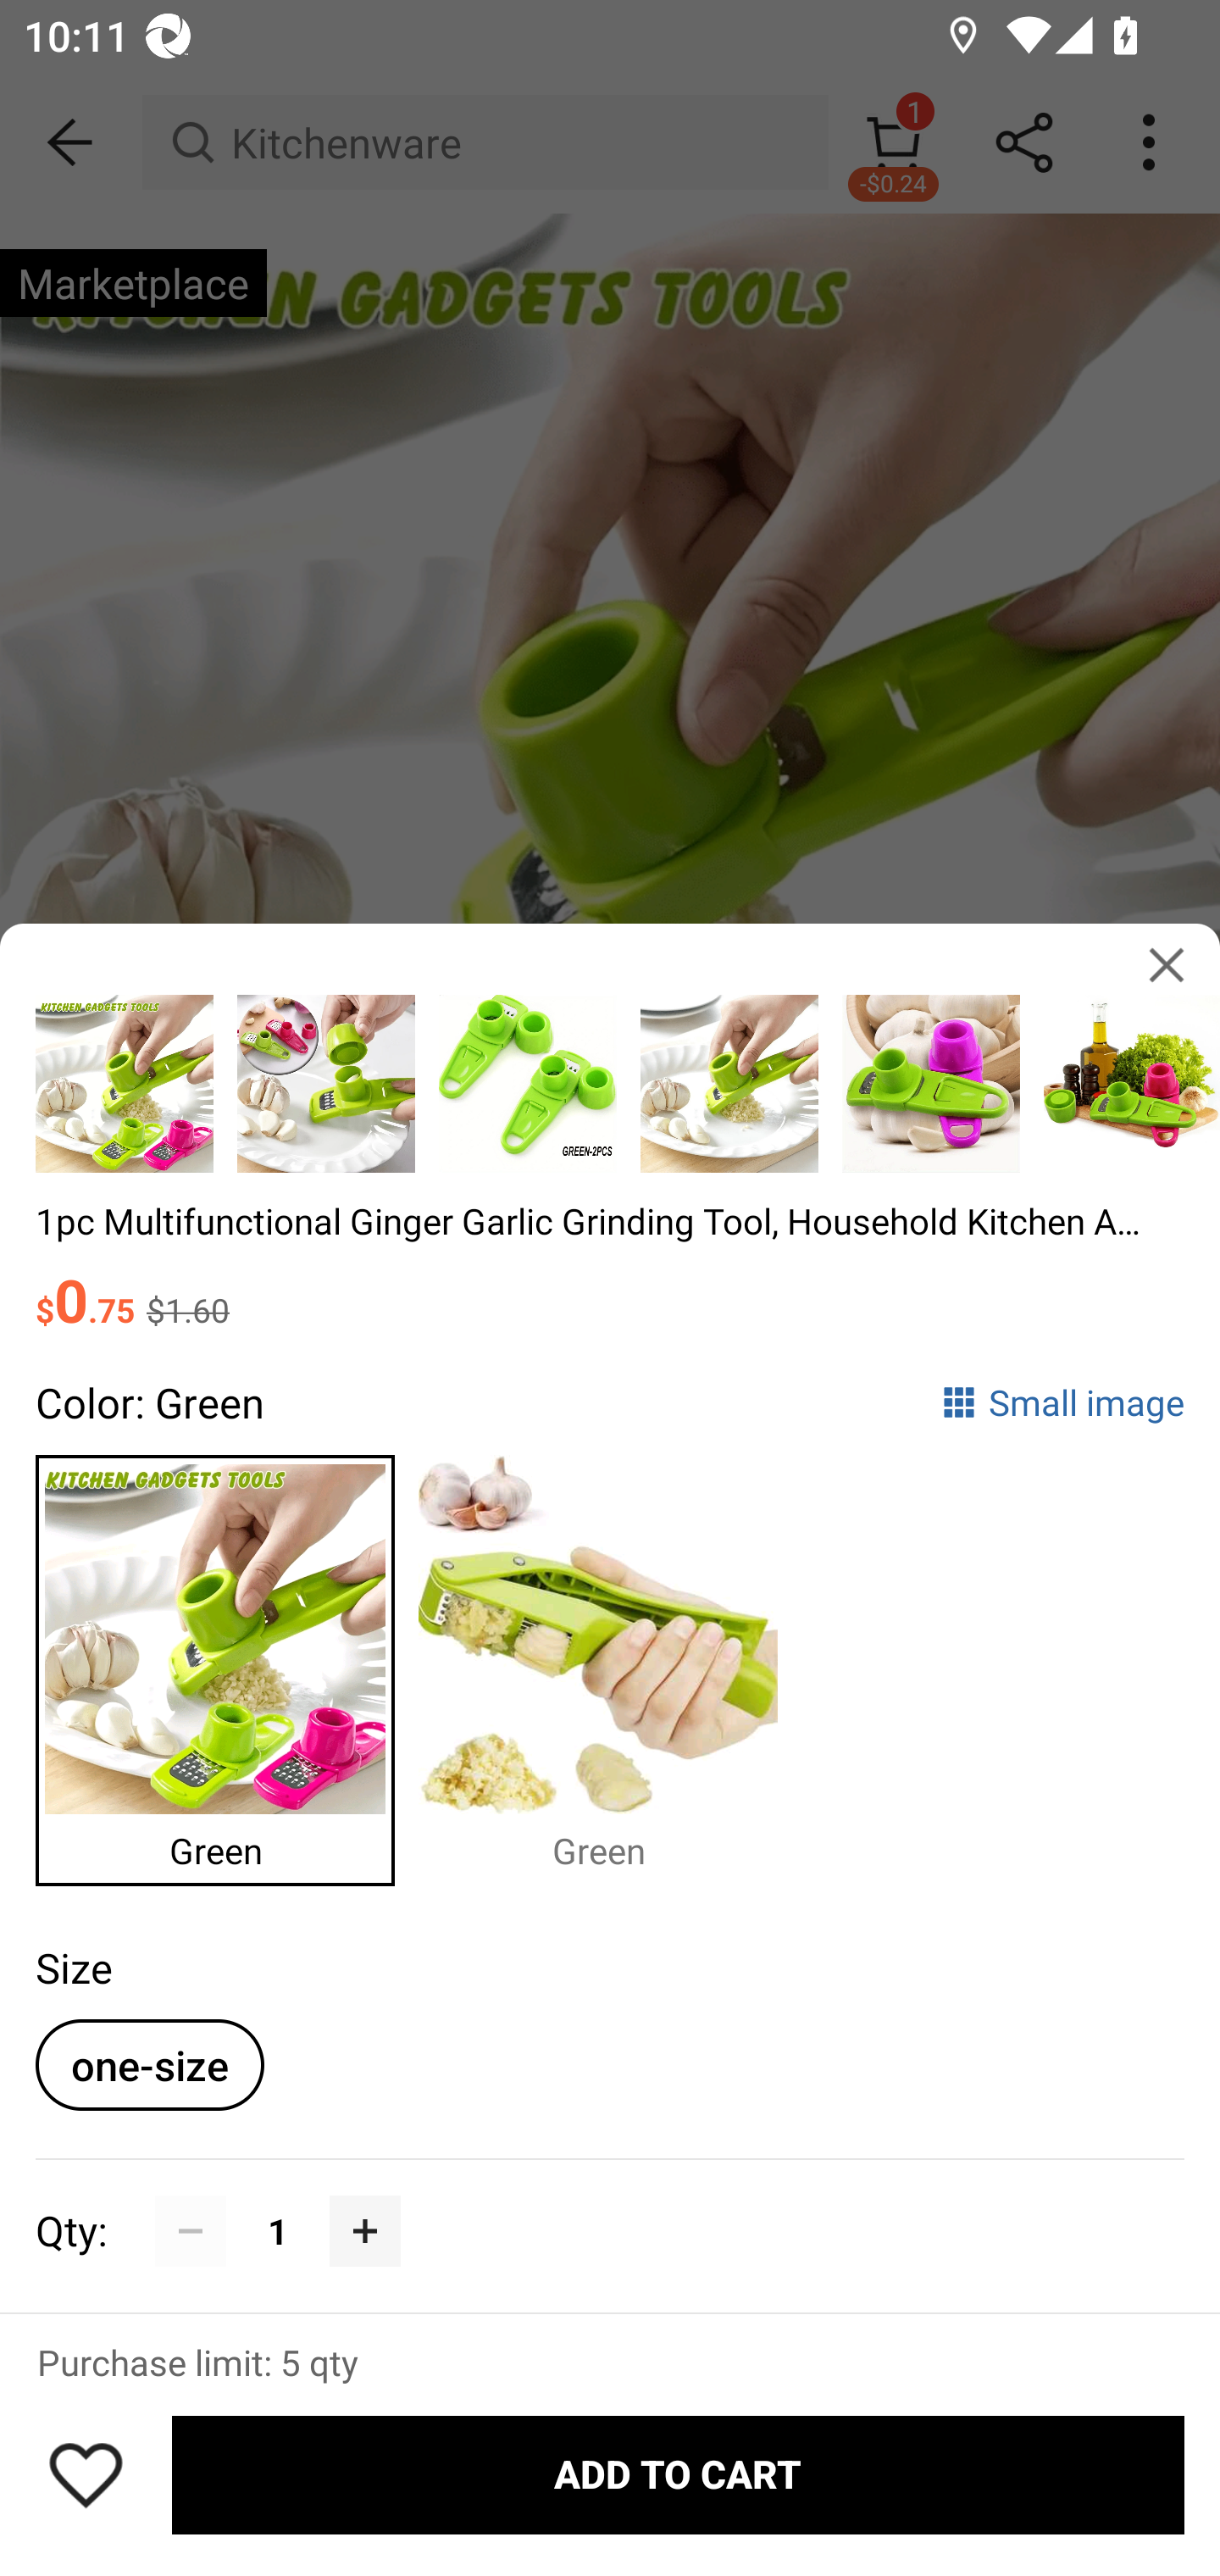 The width and height of the screenshot is (1220, 2576). Describe the element at coordinates (149, 1402) in the screenshot. I see `Color: Green` at that location.